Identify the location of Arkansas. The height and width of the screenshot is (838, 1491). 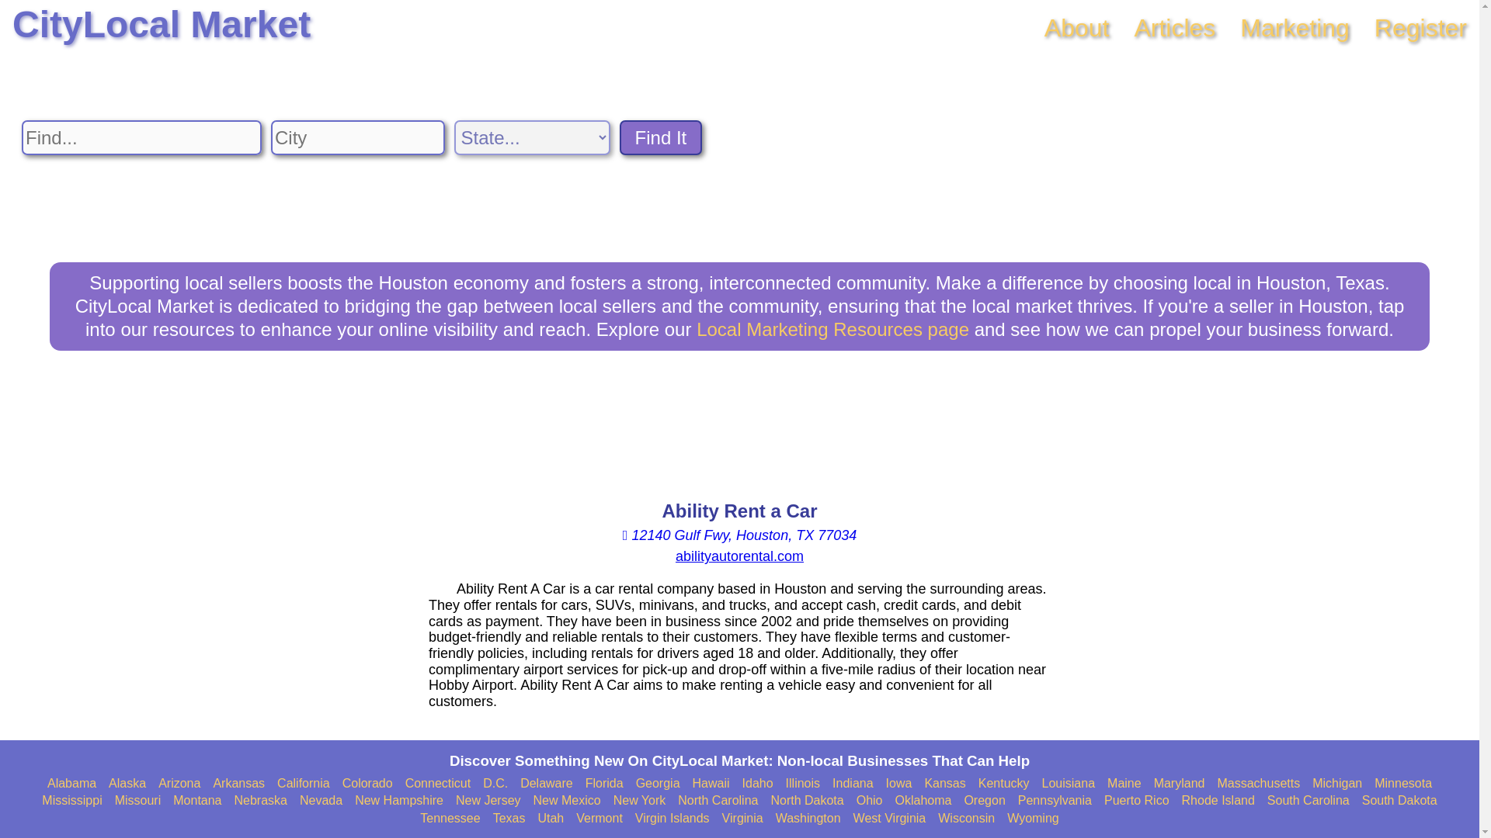
(239, 784).